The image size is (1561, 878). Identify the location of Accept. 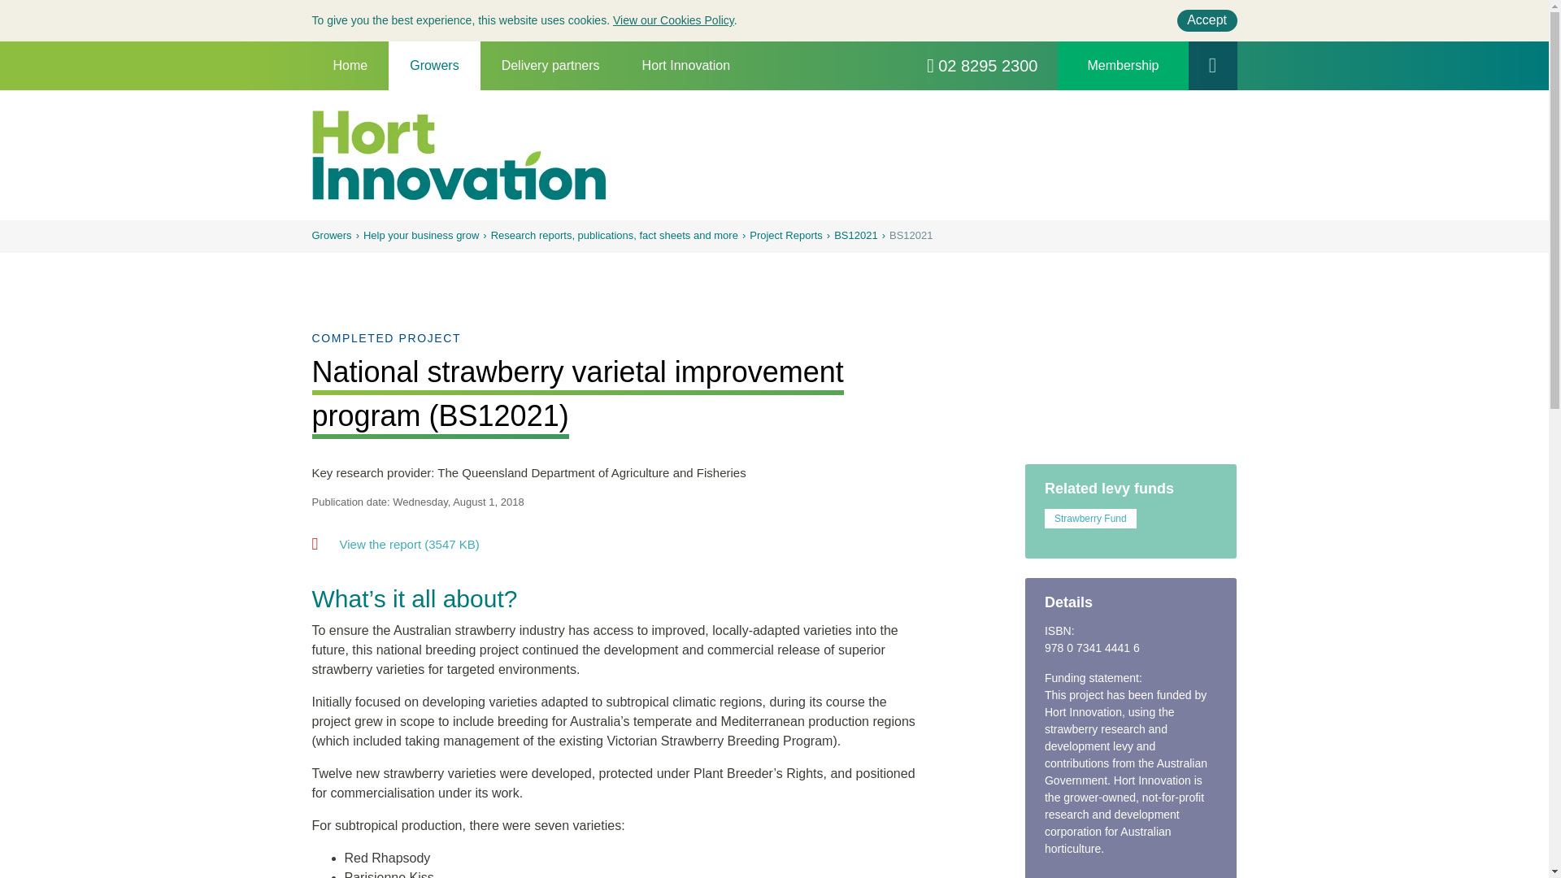
(1207, 20).